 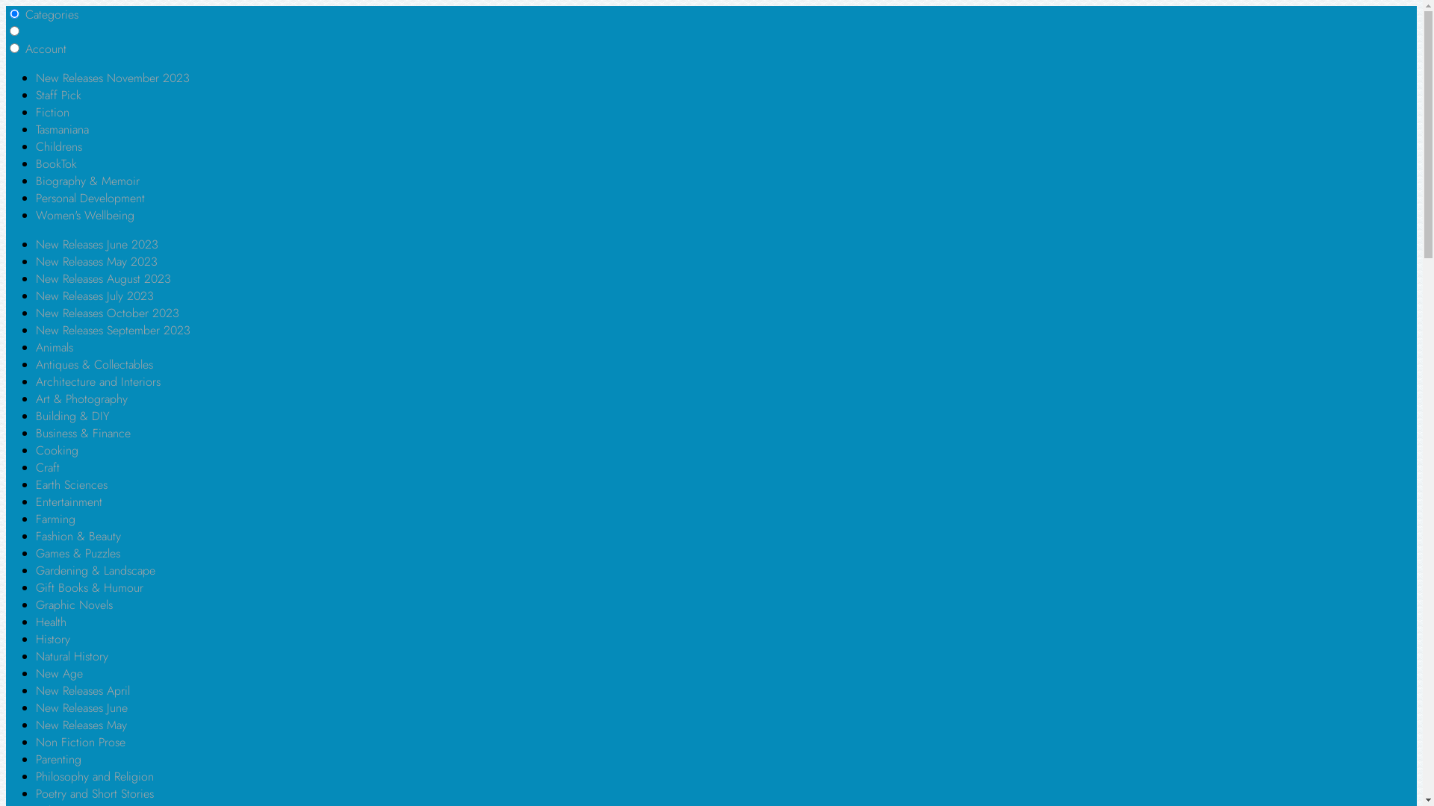 I want to click on New Releases June, so click(x=82, y=707).